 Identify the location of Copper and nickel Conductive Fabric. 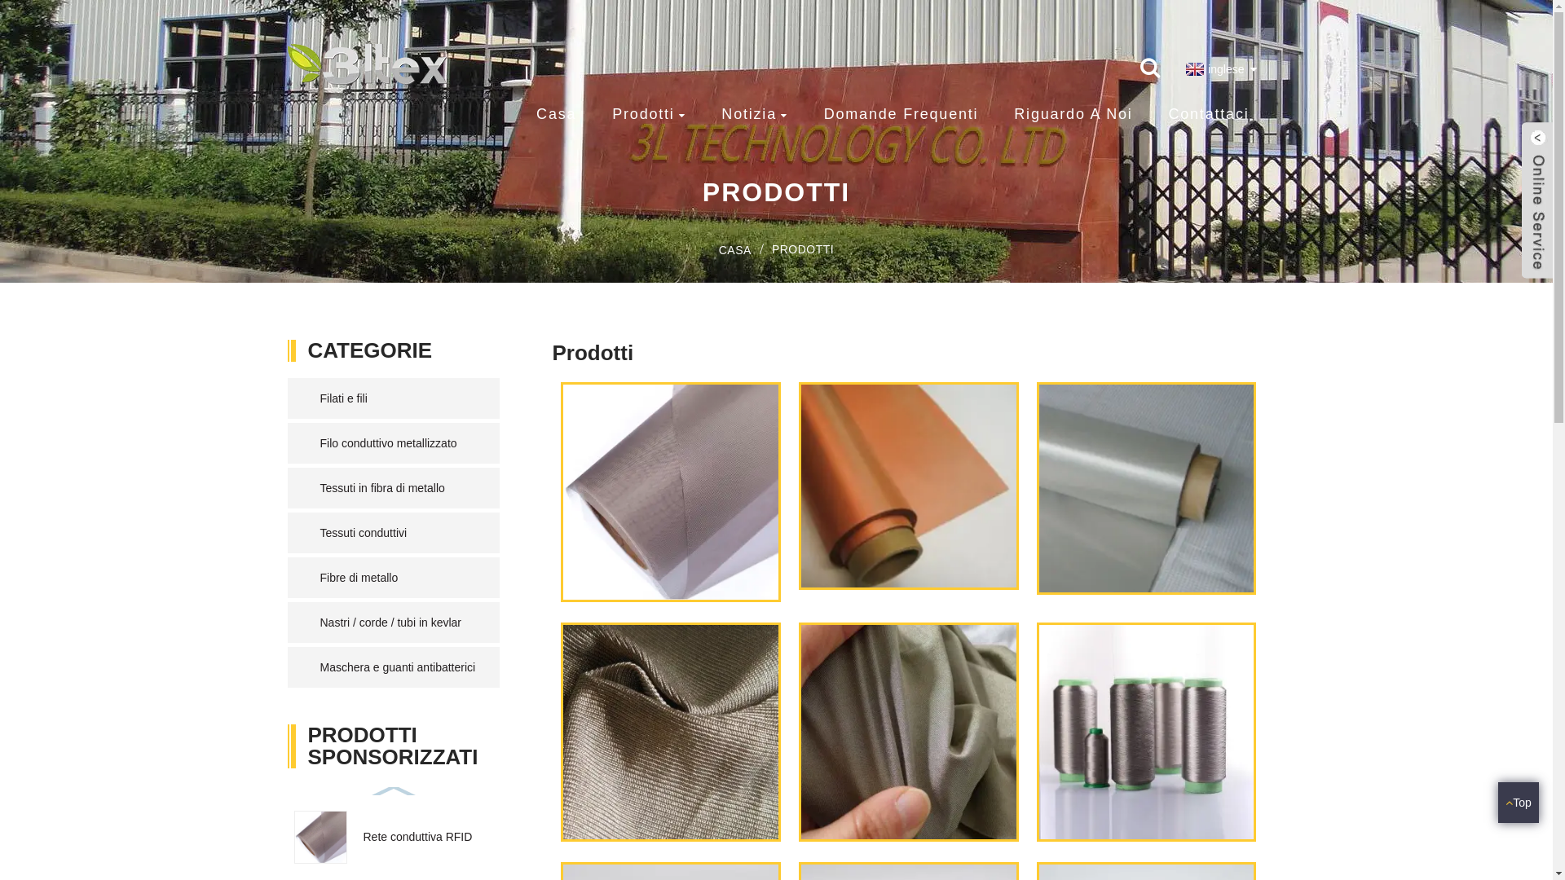
(1147, 487).